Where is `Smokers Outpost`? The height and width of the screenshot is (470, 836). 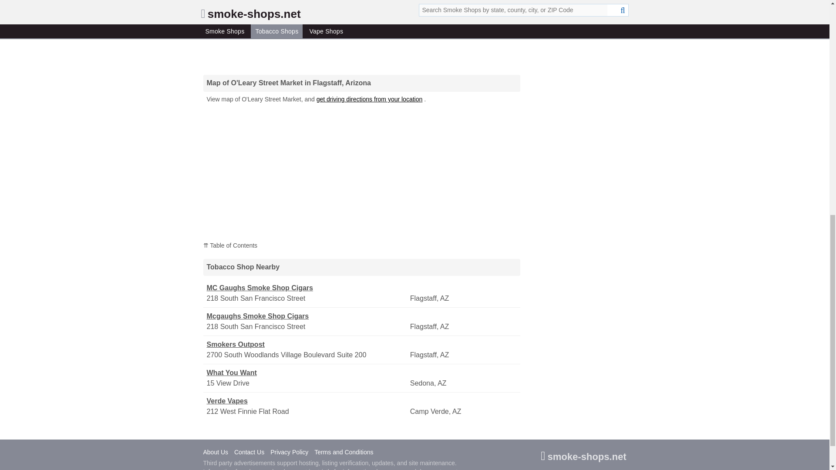
Smokers Outpost is located at coordinates (307, 344).